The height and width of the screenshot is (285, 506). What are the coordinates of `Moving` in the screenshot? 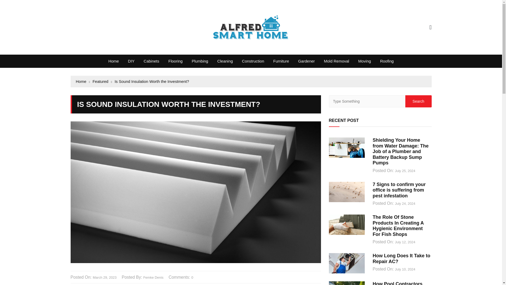 It's located at (364, 61).